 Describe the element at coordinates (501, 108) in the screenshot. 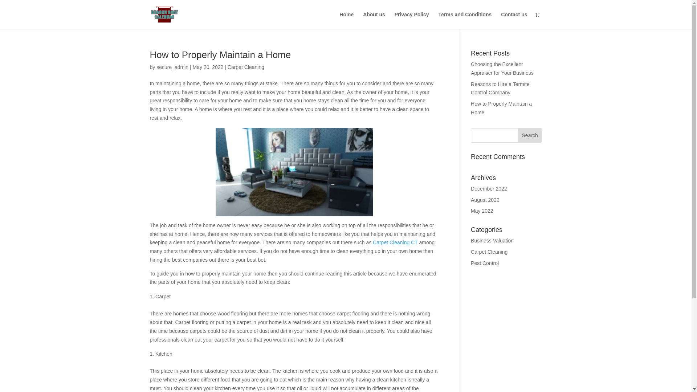

I see `How to Properly Maintain a Home ` at that location.